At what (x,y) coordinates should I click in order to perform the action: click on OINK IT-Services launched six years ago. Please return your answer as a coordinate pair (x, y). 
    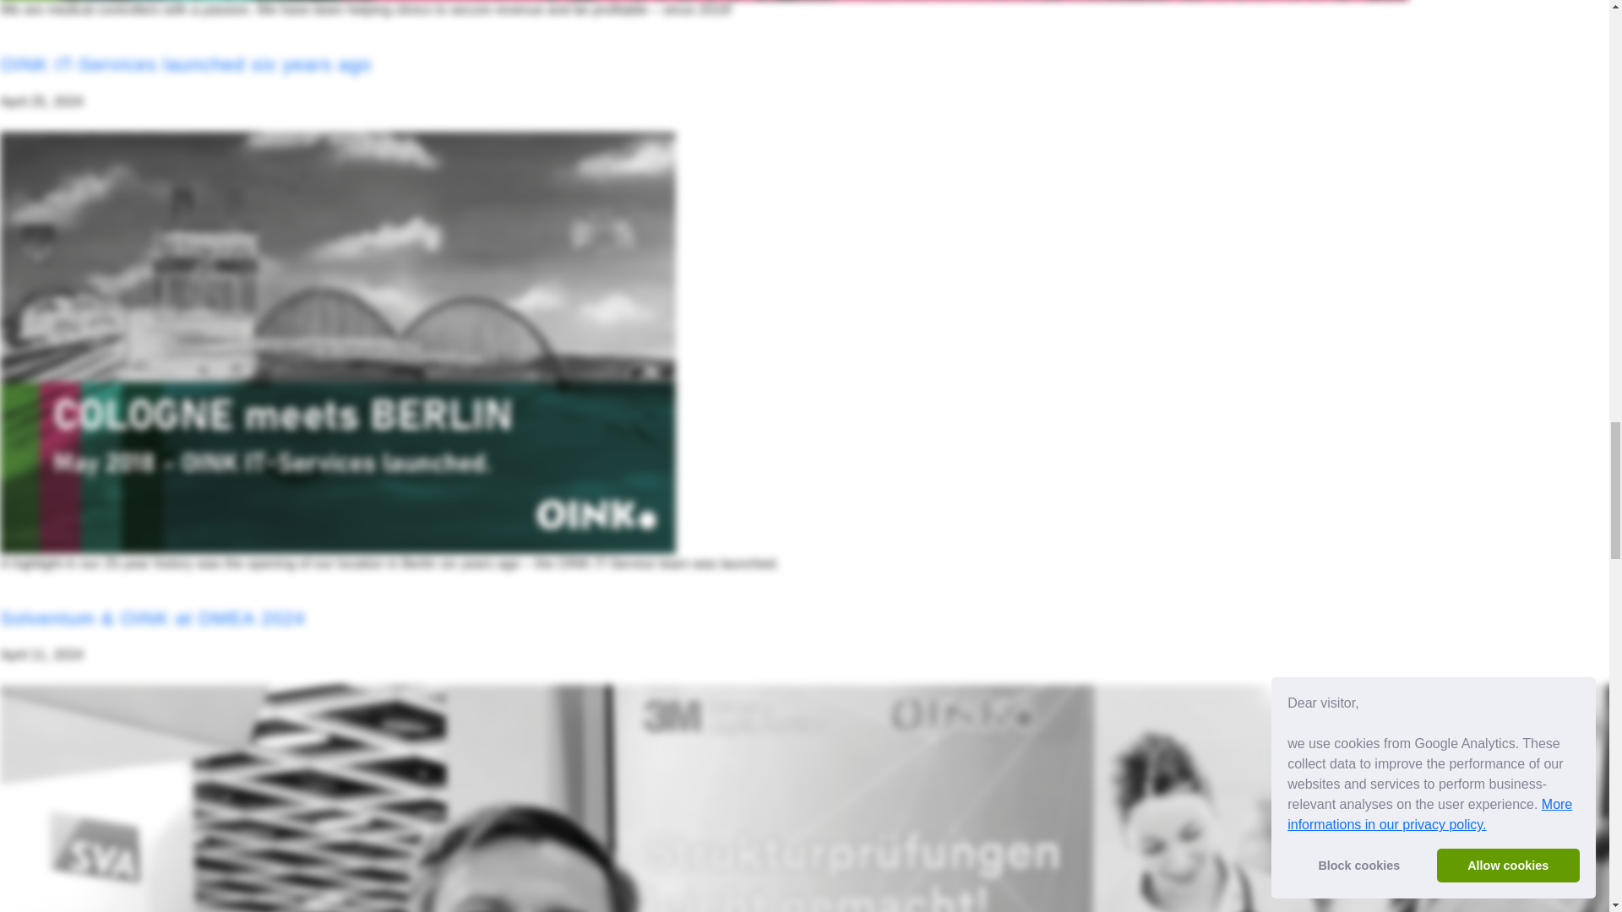
    Looking at the image, I should click on (186, 64).